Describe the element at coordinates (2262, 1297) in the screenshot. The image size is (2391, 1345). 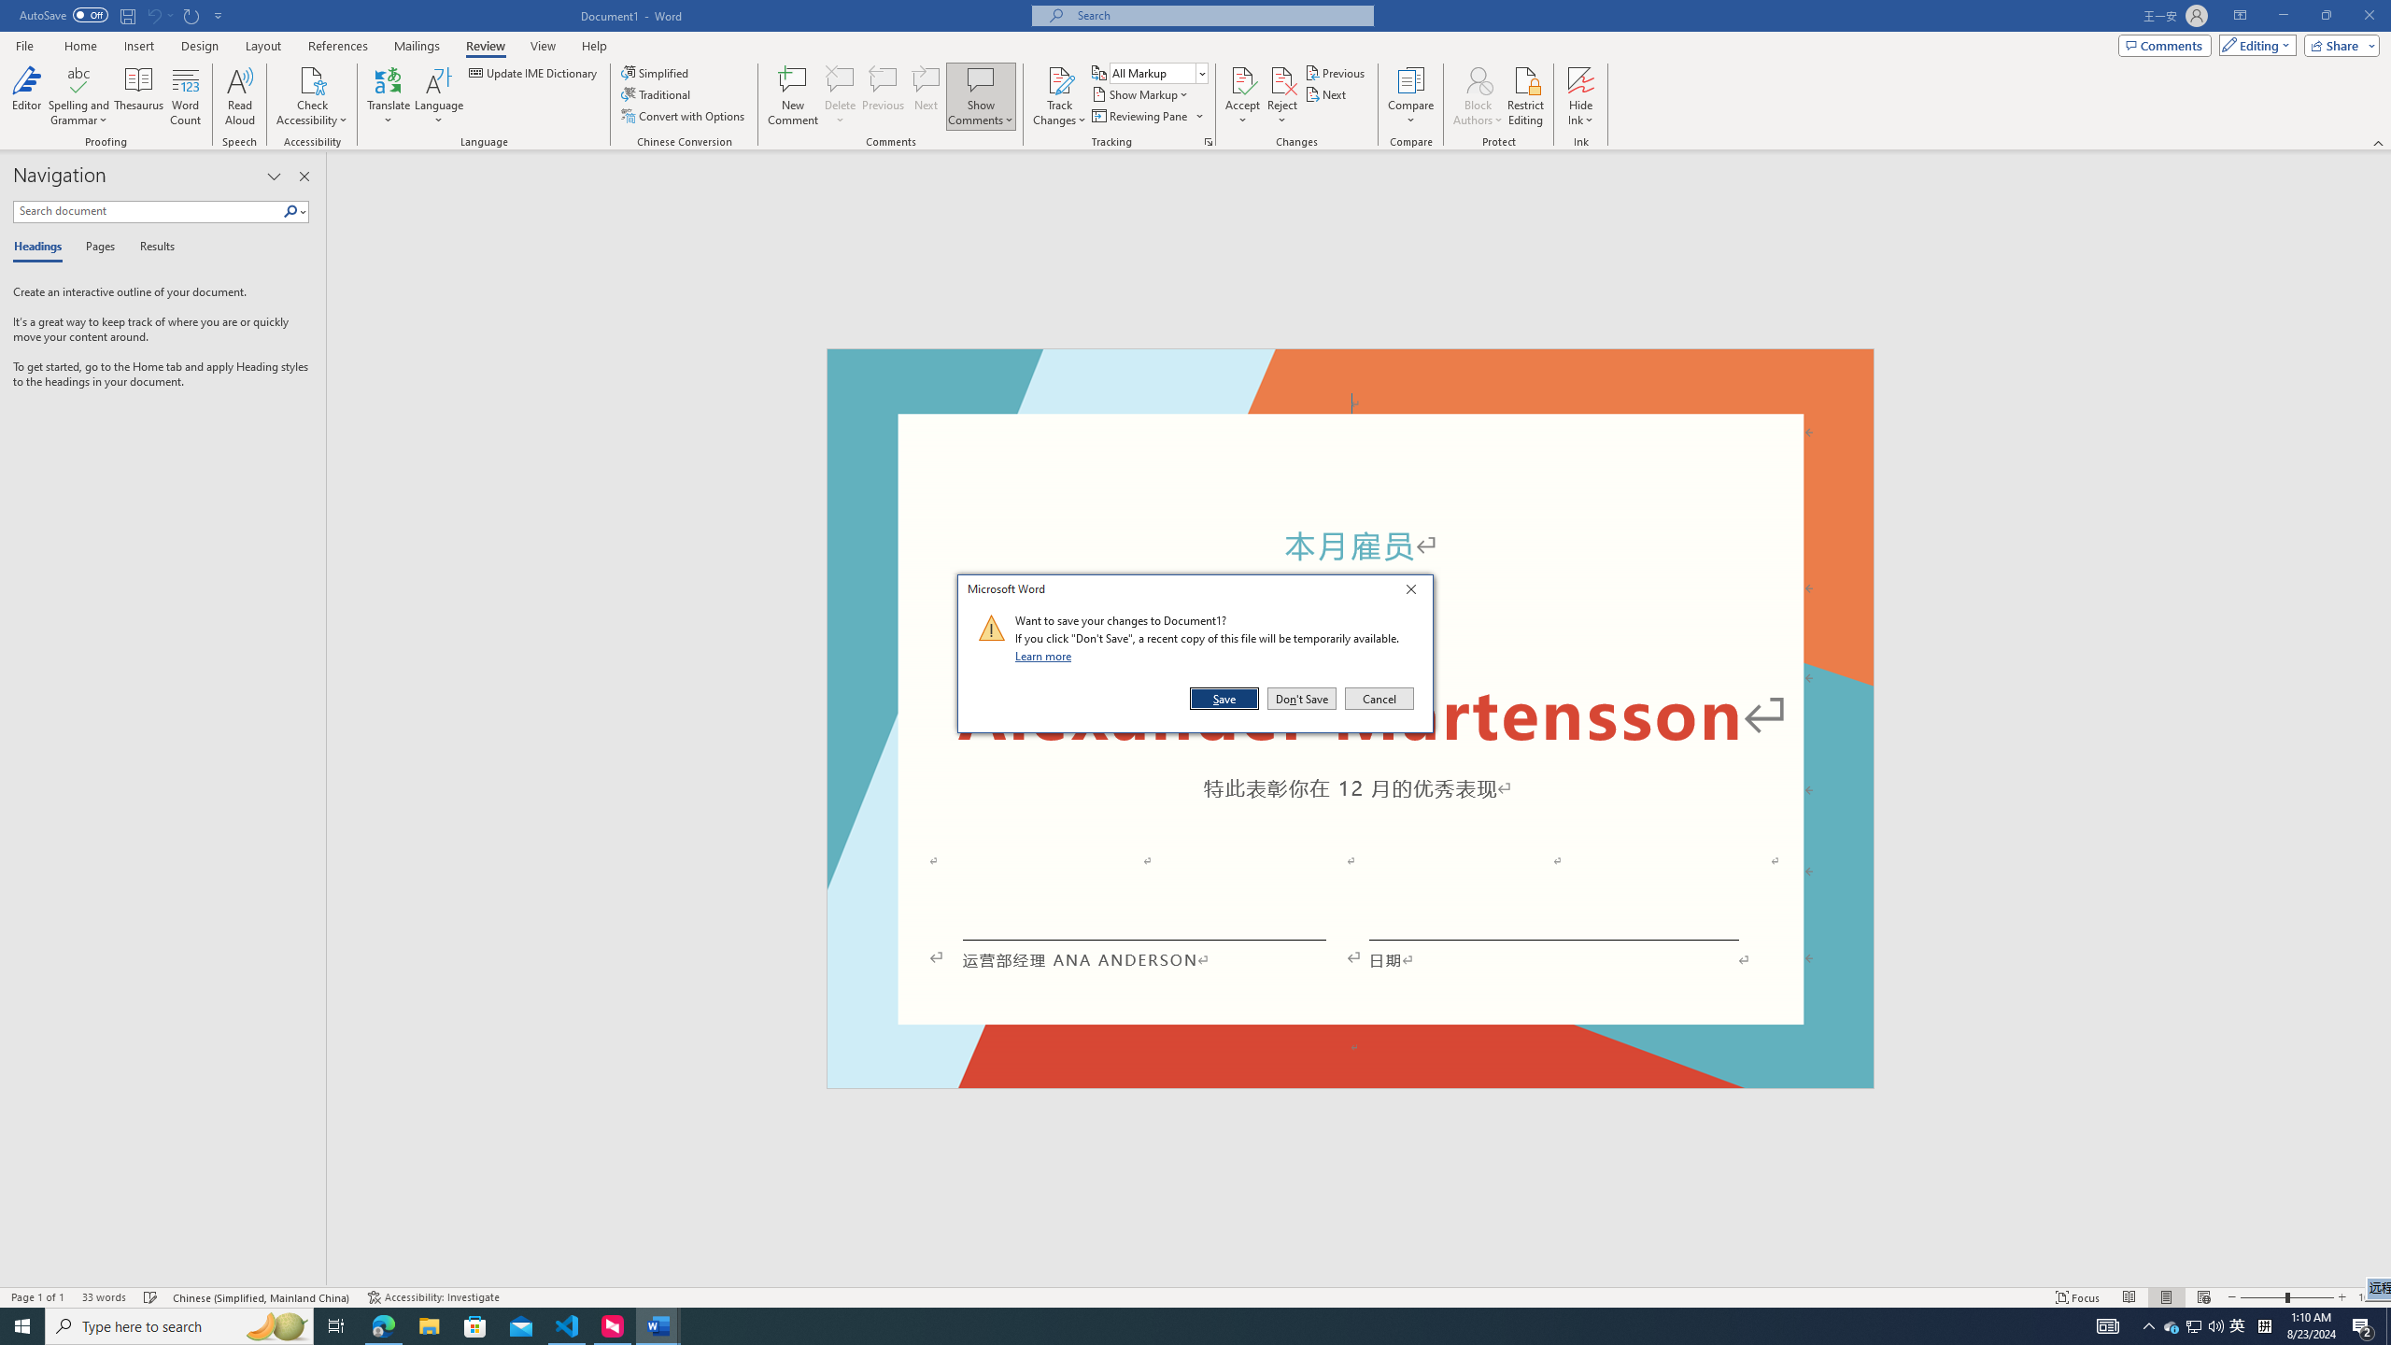
I see `Zoom Out` at that location.